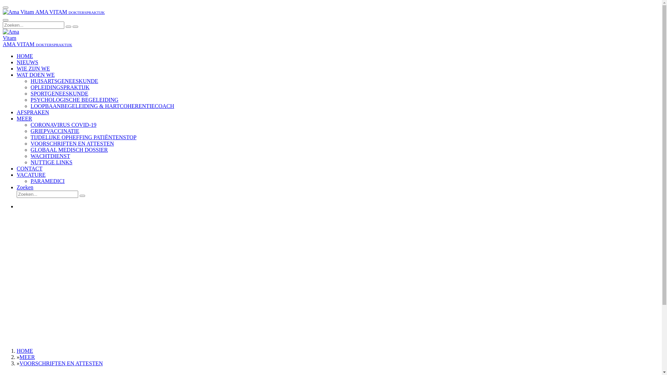 This screenshot has width=667, height=375. Describe the element at coordinates (102, 106) in the screenshot. I see `LOOPBAANBEGELEIDING & HARTCOHERENTIECOACH` at that location.